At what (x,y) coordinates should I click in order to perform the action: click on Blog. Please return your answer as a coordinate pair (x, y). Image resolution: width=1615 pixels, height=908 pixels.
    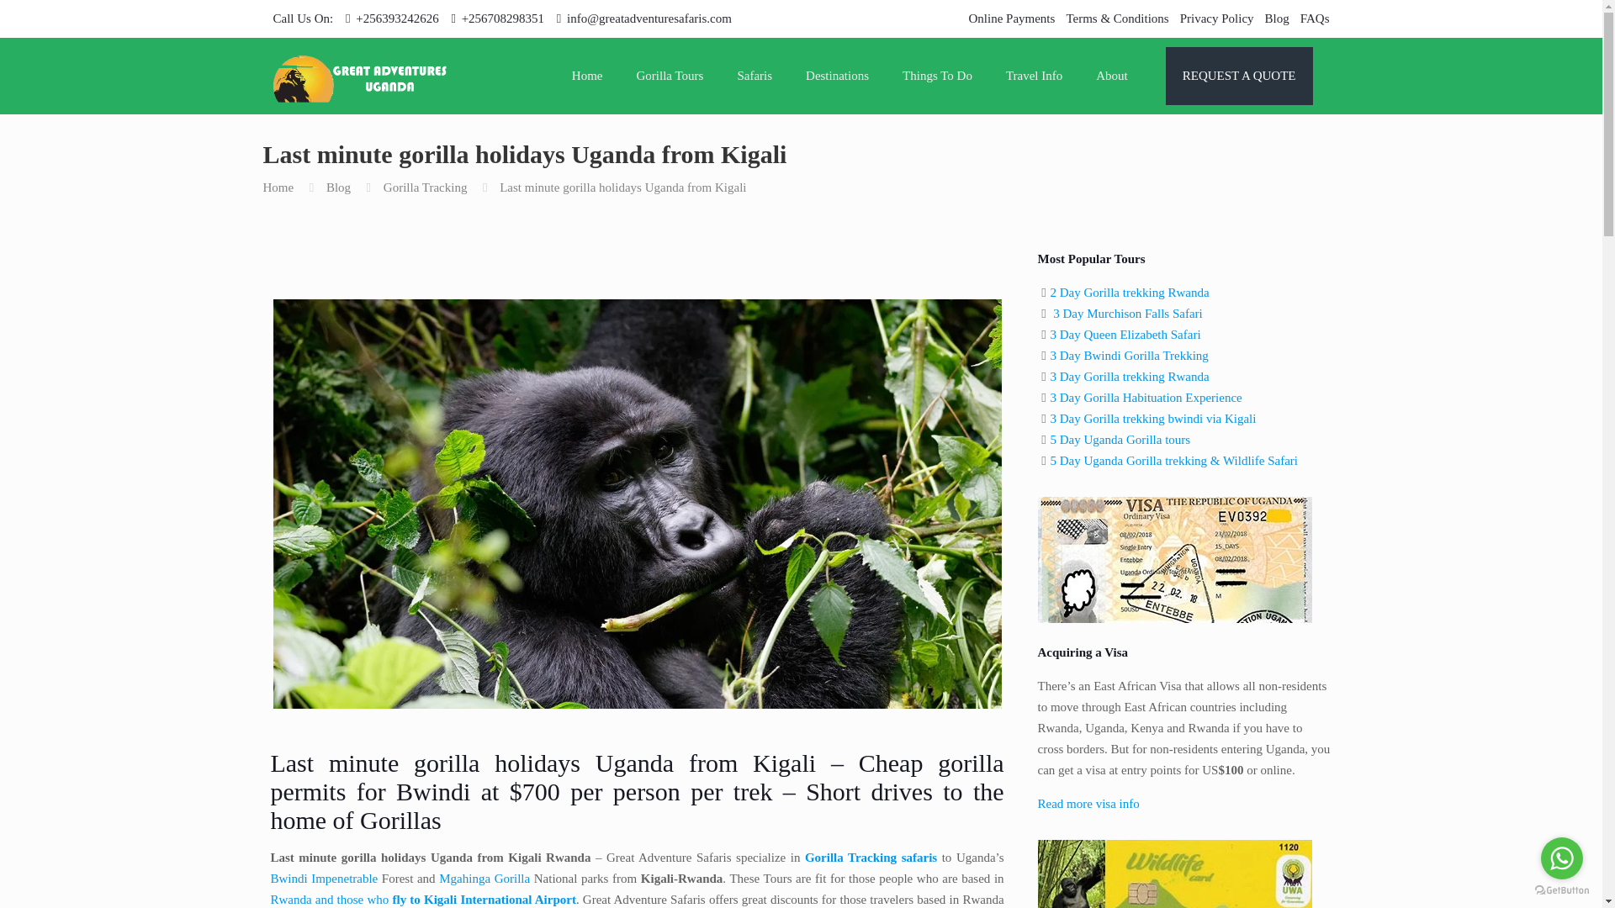
    Looking at the image, I should click on (1277, 18).